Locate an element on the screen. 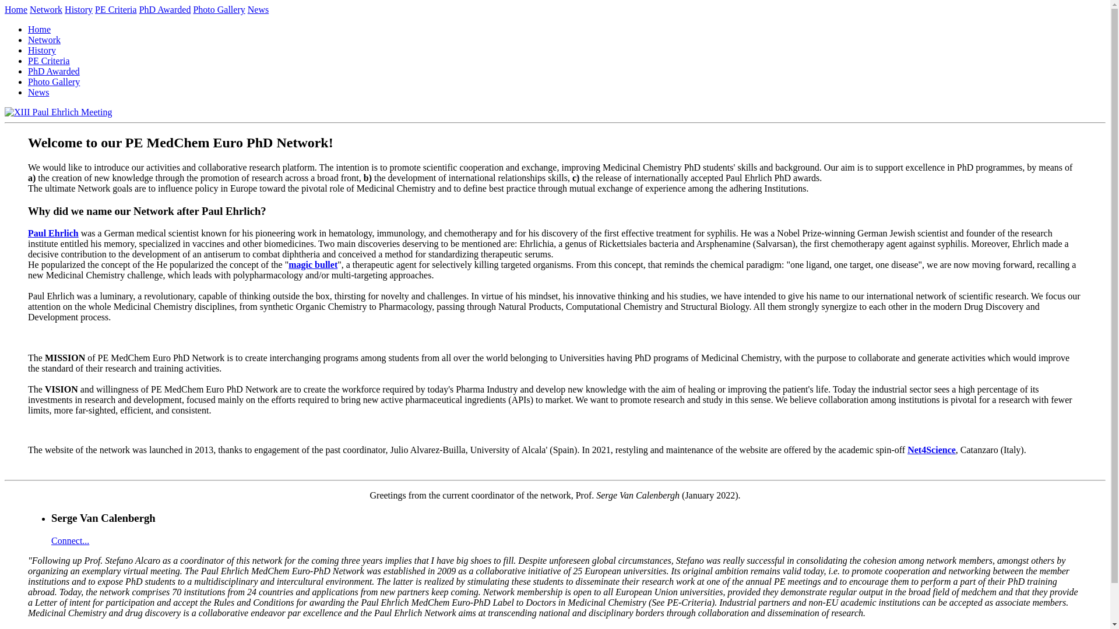 This screenshot has width=1119, height=629. magic bullet is located at coordinates (313, 264).